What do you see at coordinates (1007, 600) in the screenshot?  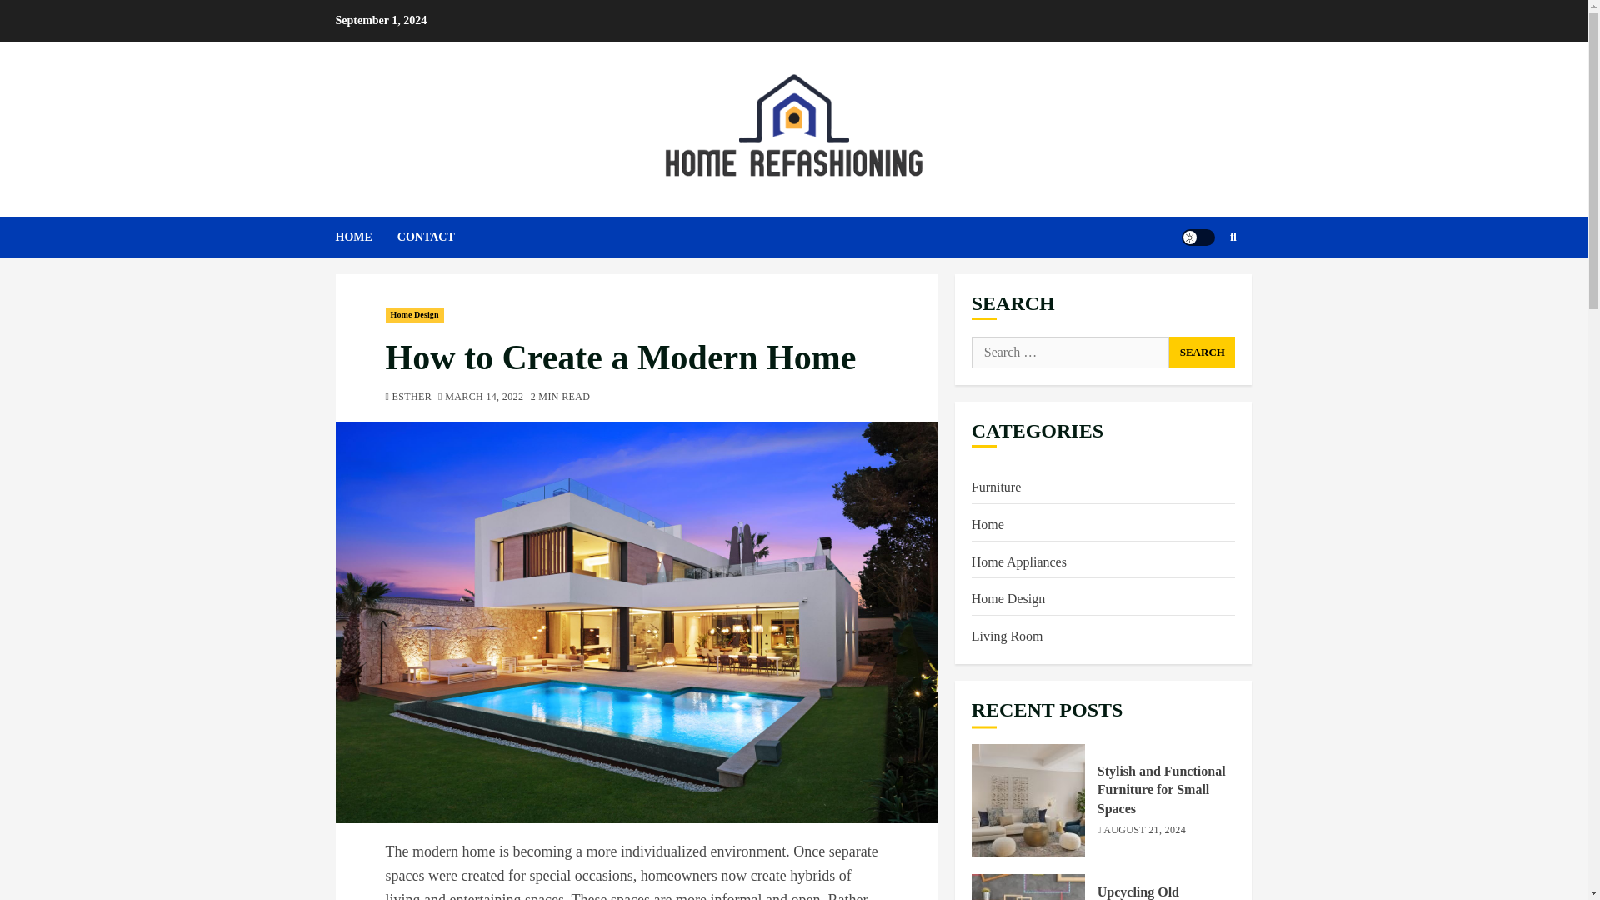 I see `Home Design` at bounding box center [1007, 600].